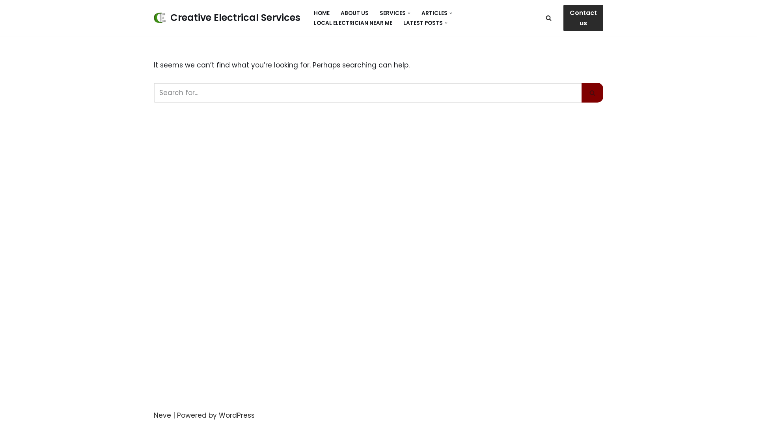  Describe the element at coordinates (355, 13) in the screenshot. I see `ABOUT US` at that location.